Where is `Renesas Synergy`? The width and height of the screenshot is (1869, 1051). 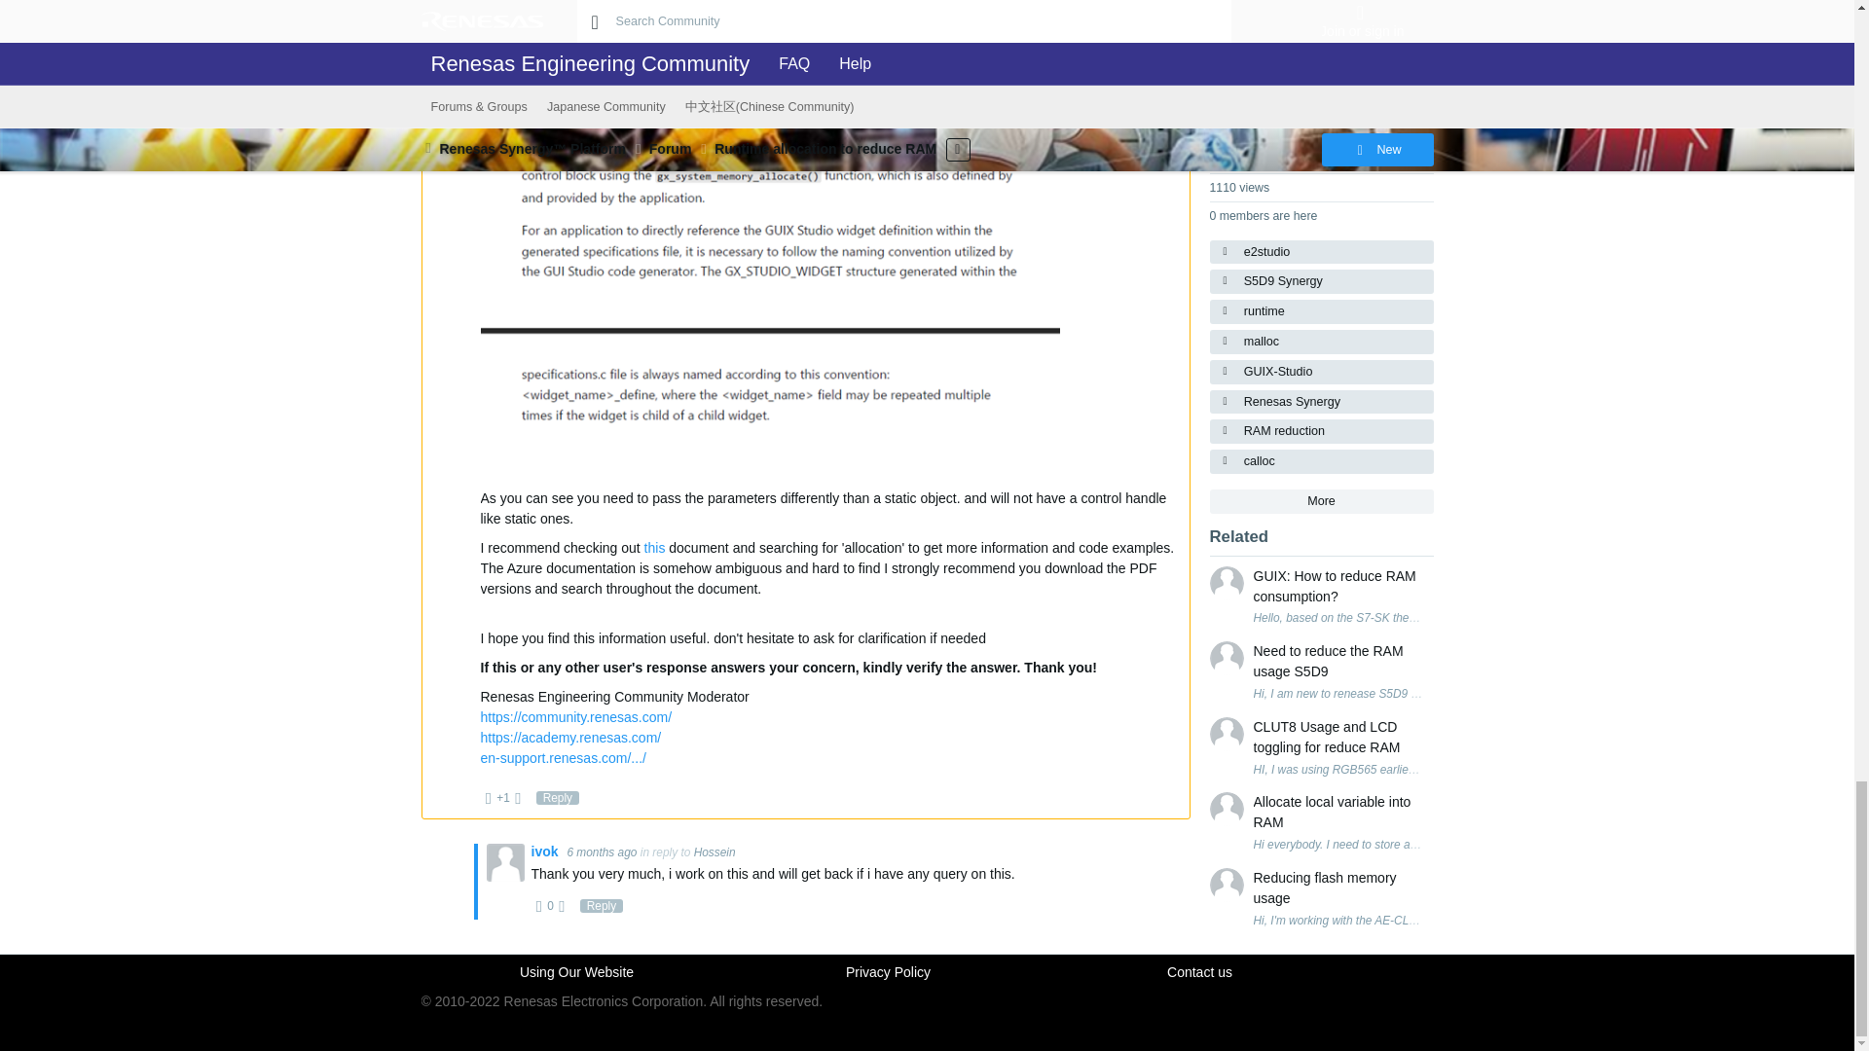
Renesas Synergy is located at coordinates (1321, 401).